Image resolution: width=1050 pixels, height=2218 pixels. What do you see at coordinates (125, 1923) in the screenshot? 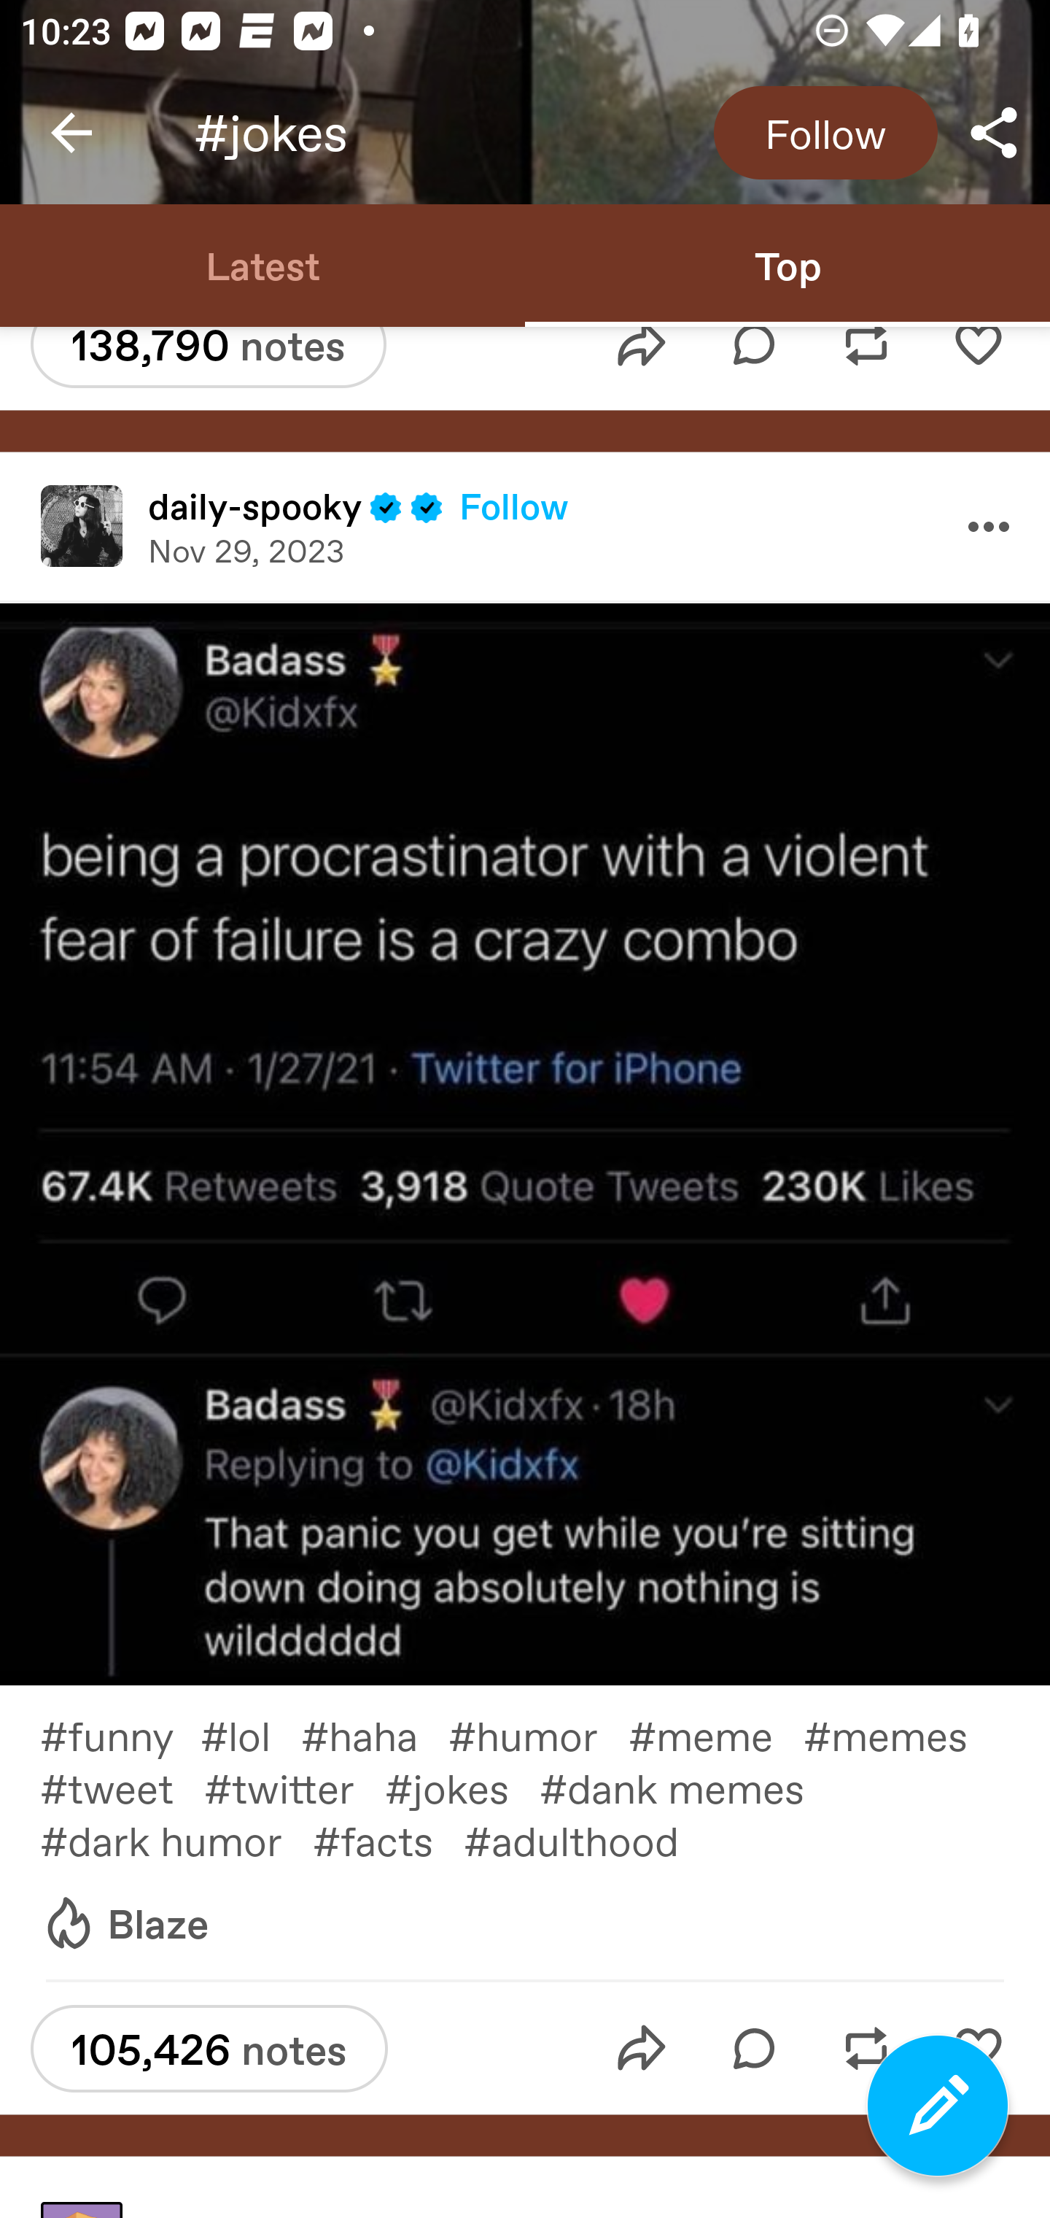
I see `Blaze Blaze Blaze` at bounding box center [125, 1923].